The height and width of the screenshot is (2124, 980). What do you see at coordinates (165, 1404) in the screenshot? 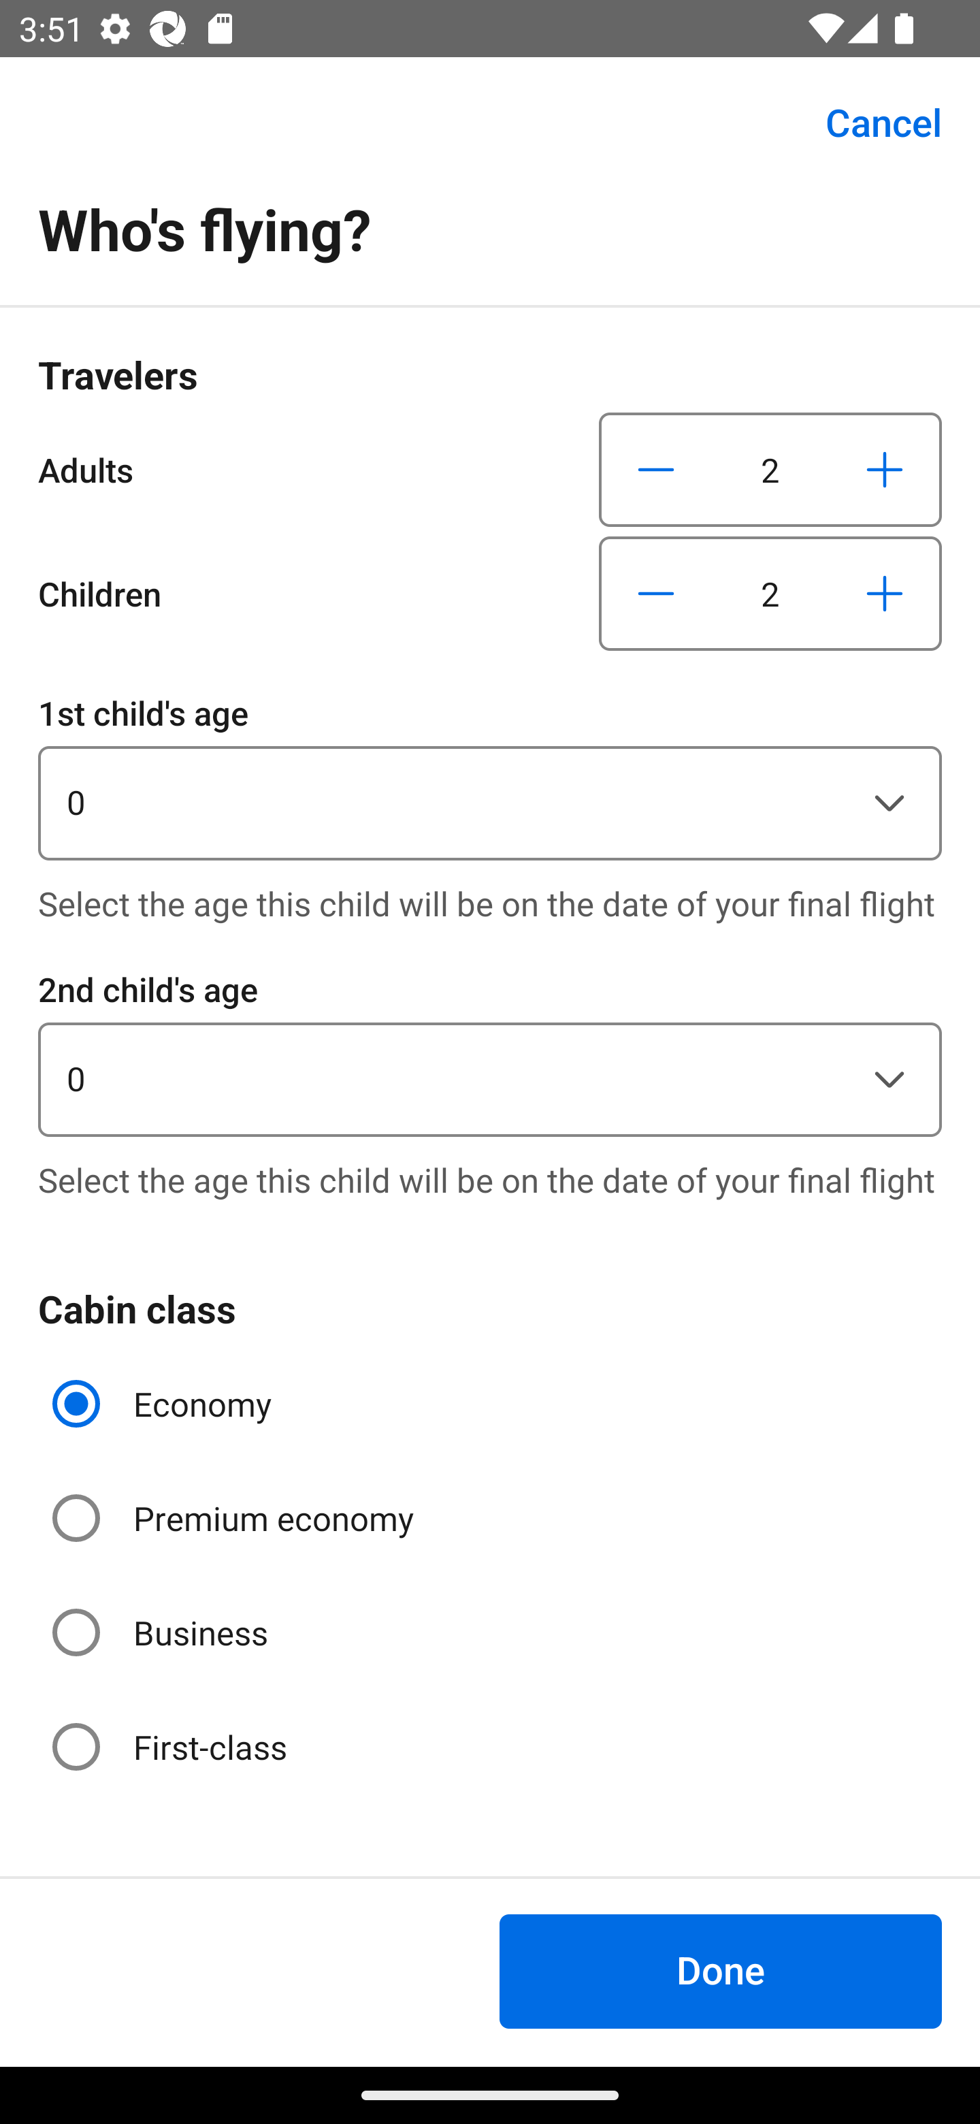
I see `Economy` at bounding box center [165, 1404].